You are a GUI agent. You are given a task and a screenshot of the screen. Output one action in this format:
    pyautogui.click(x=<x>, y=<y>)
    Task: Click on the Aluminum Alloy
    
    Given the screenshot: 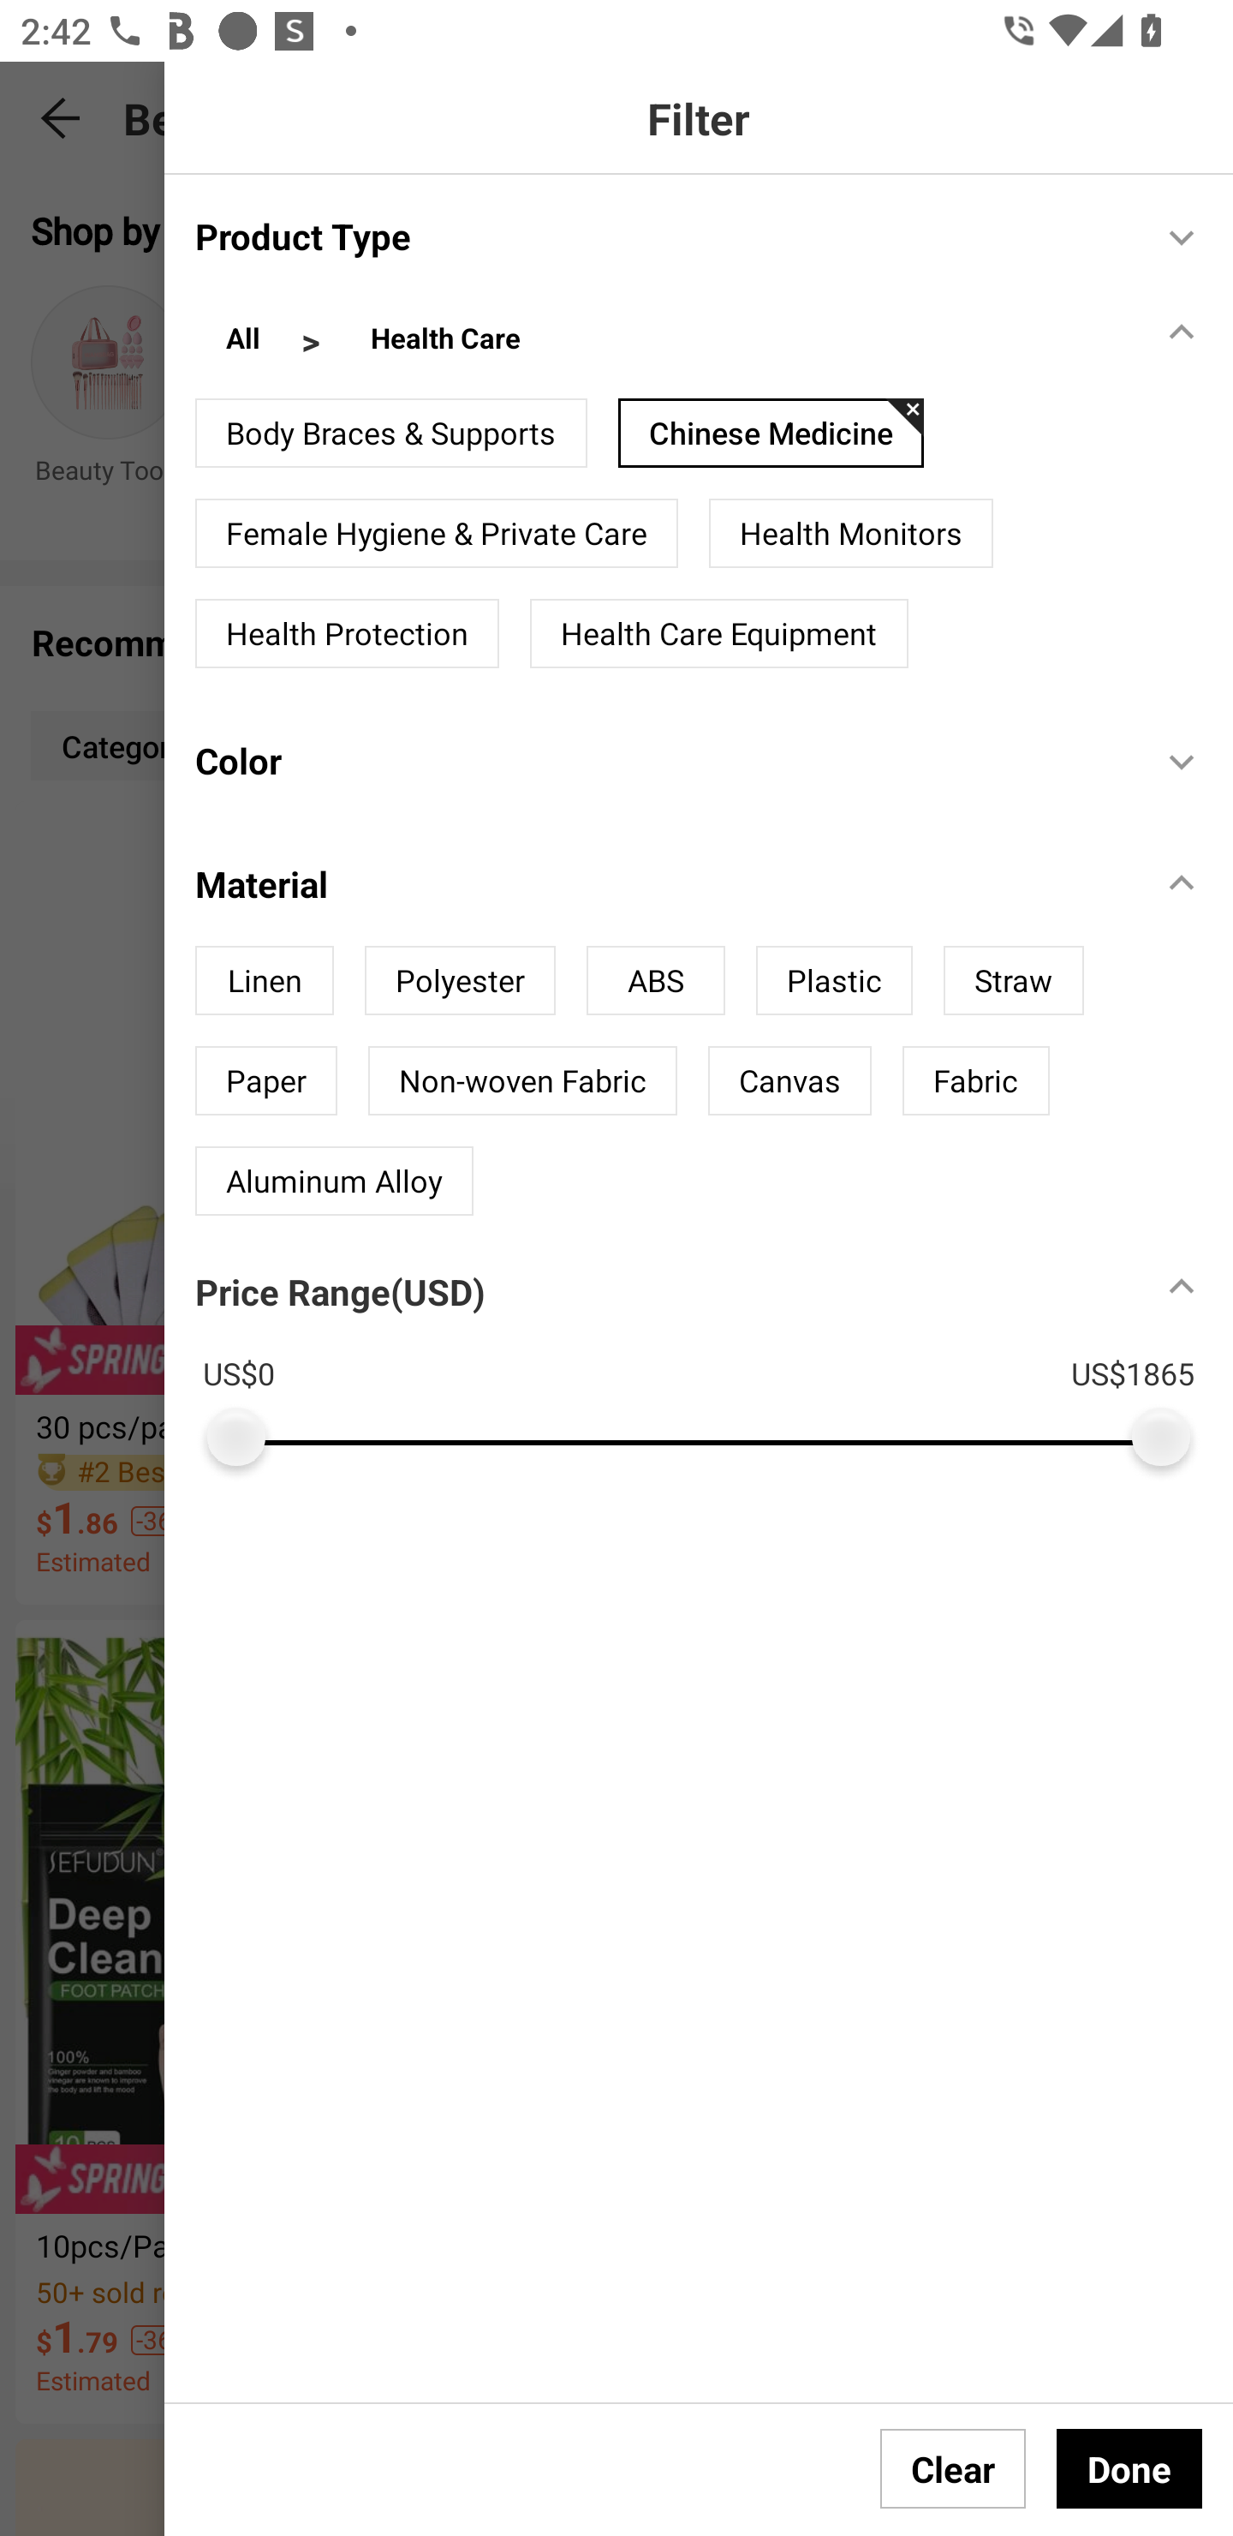 What is the action you would take?
    pyautogui.click(x=334, y=1180)
    